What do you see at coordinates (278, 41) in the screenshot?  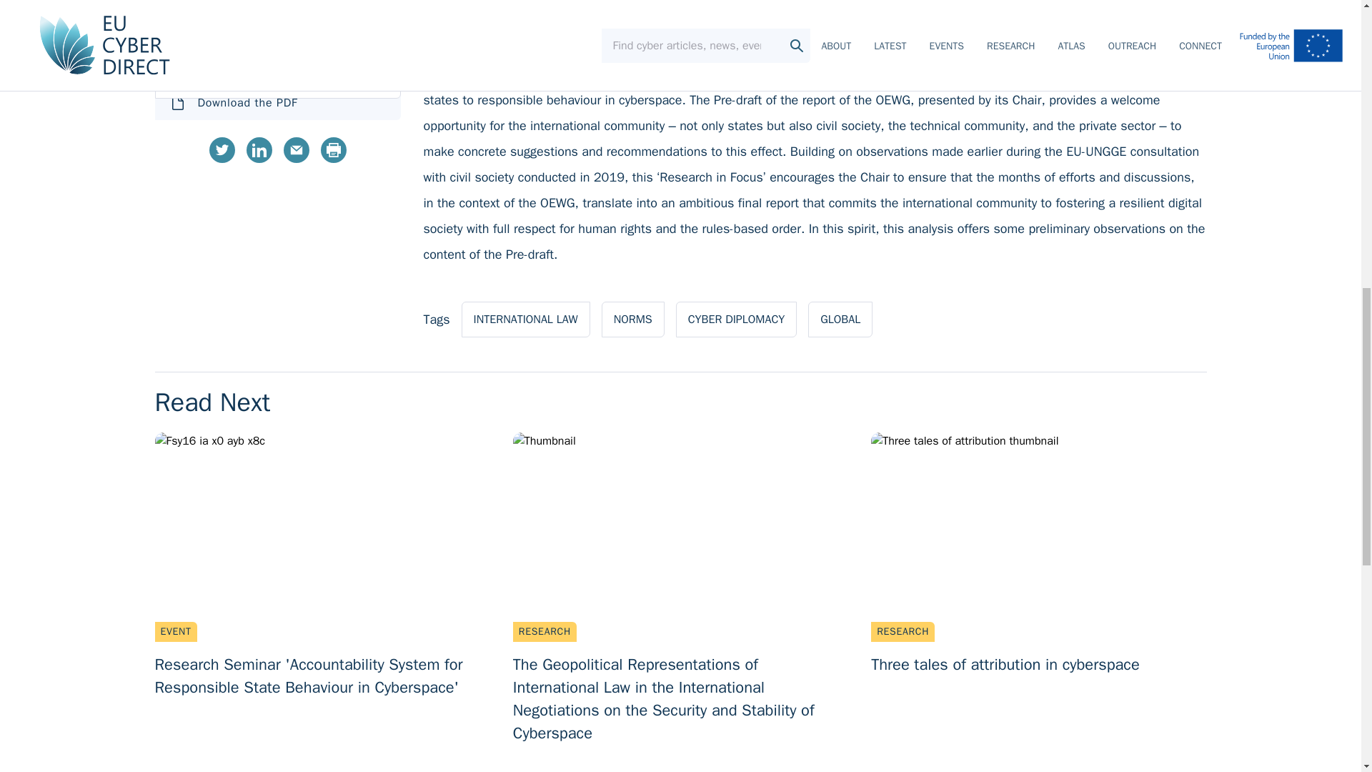 I see `NORMS` at bounding box center [278, 41].